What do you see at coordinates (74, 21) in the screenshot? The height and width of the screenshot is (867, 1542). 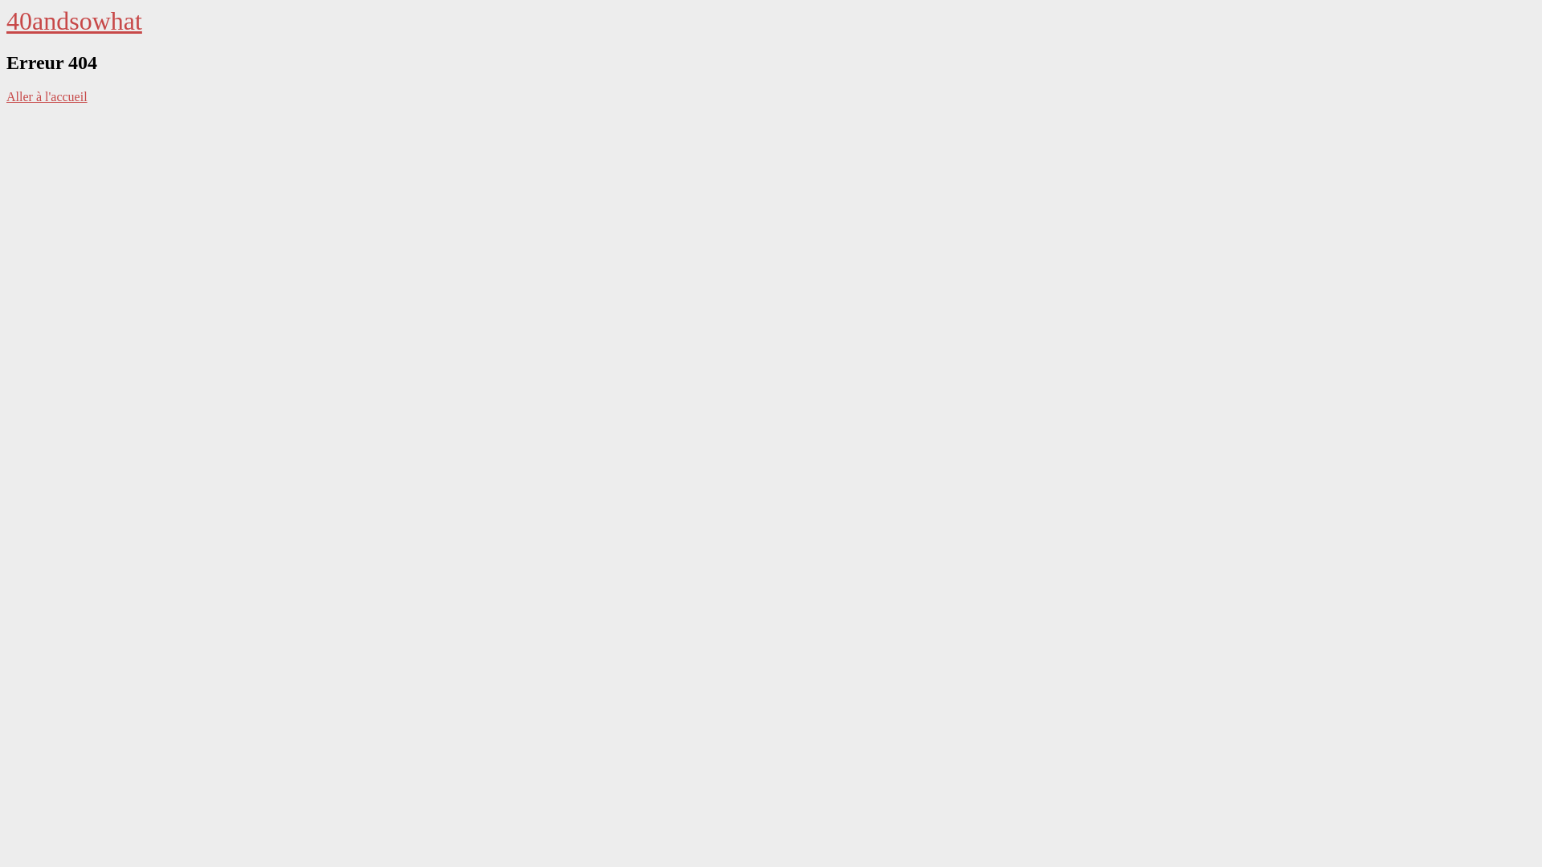 I see `40andsowhat` at bounding box center [74, 21].